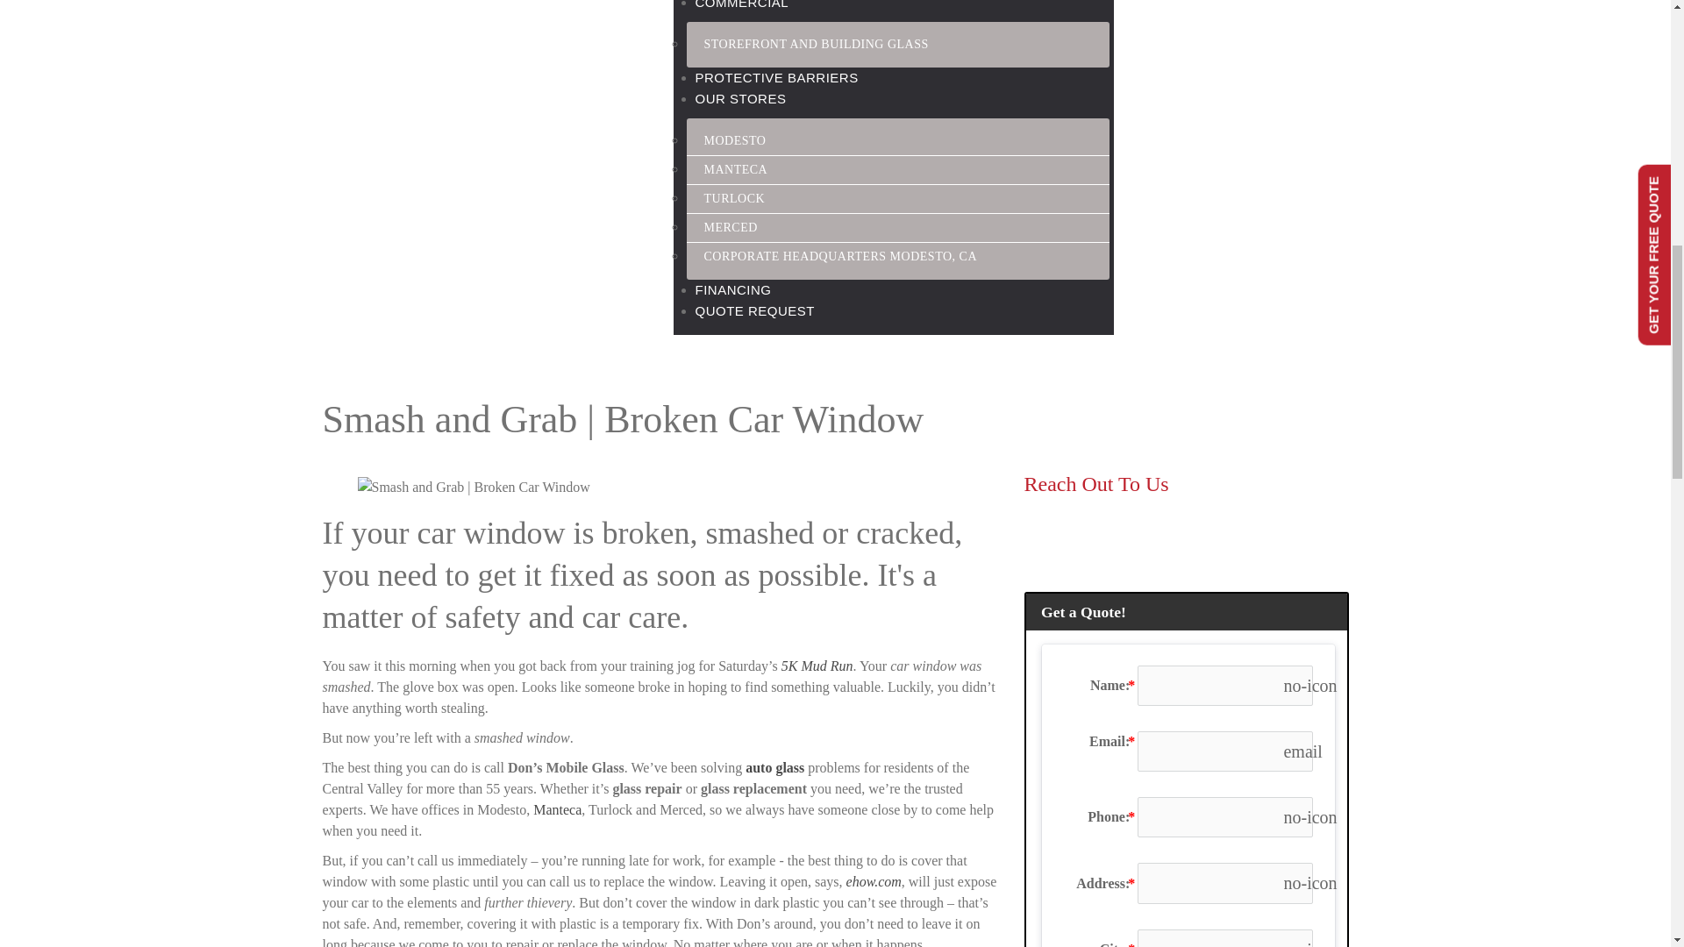 The height and width of the screenshot is (947, 1684). What do you see at coordinates (740, 98) in the screenshot?
I see `OUR STORES` at bounding box center [740, 98].